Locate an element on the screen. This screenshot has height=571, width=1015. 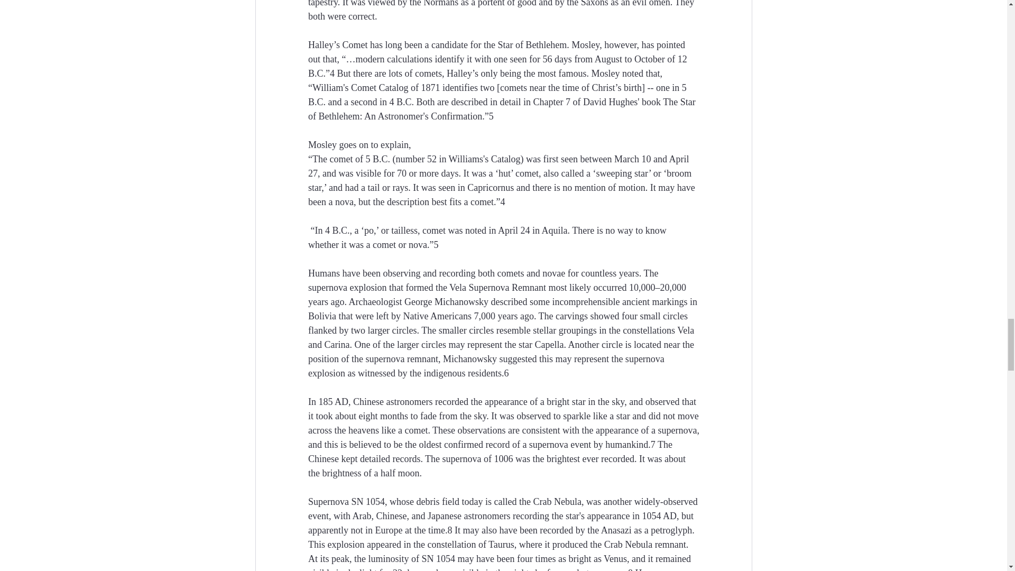
Chinese astronomers is located at coordinates (392, 402).